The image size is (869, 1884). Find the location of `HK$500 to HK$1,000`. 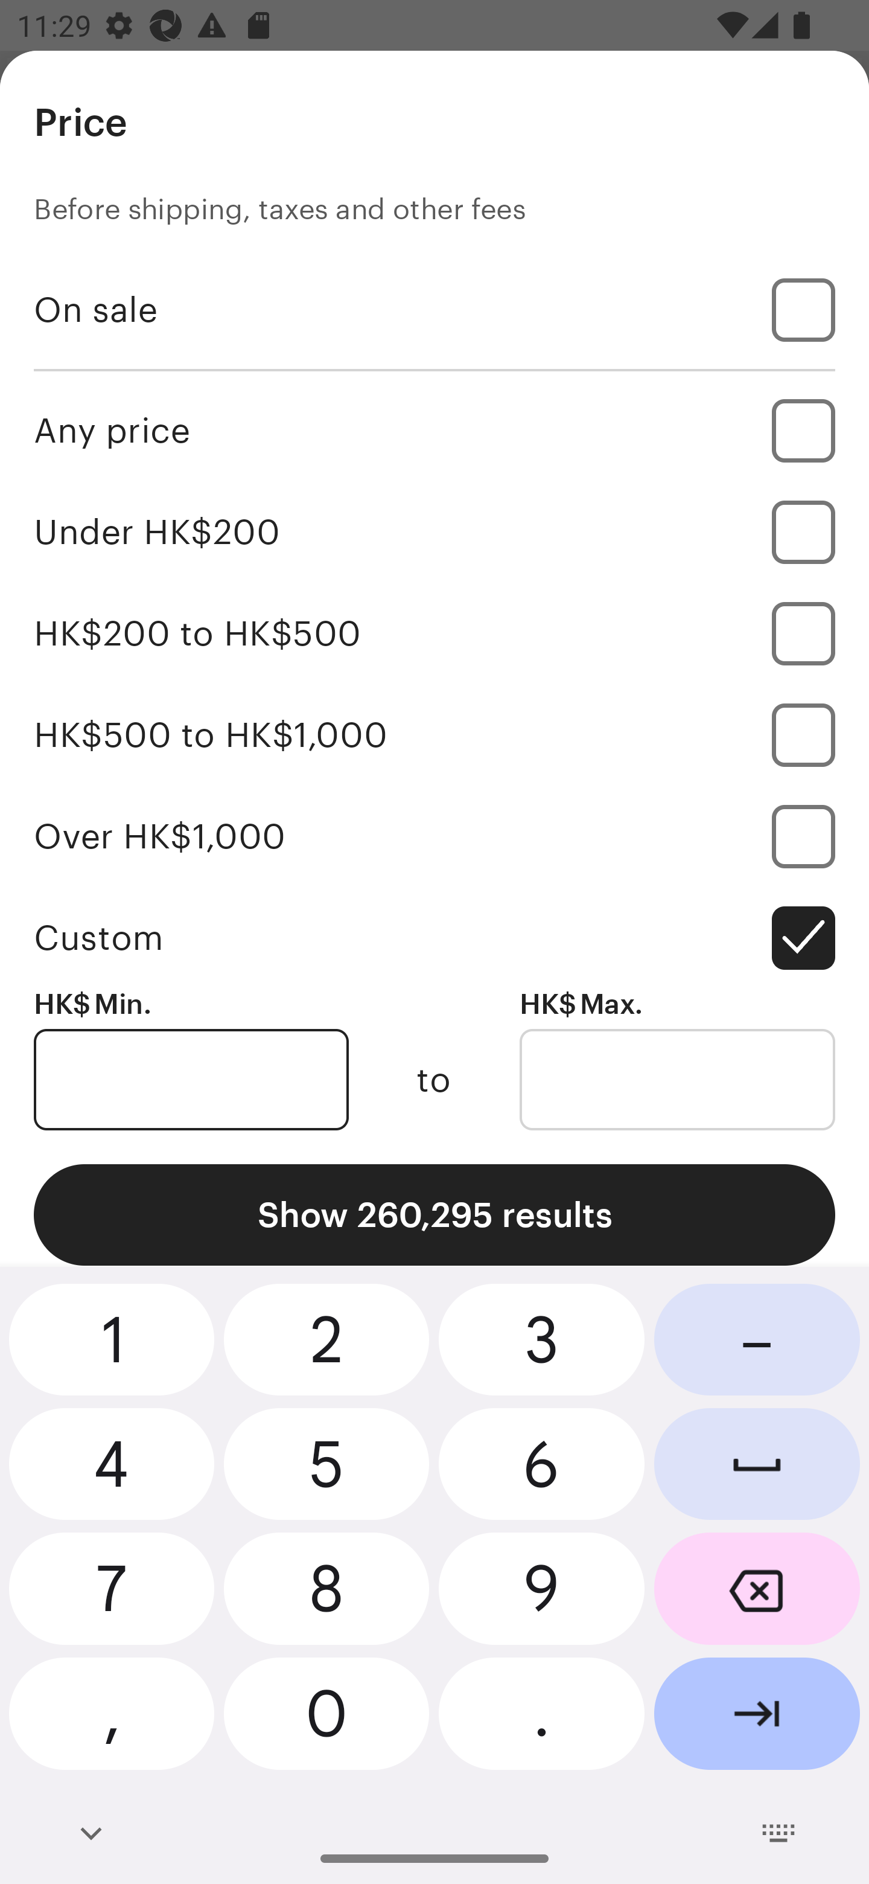

HK$500 to HK$1,000 is located at coordinates (434, 734).